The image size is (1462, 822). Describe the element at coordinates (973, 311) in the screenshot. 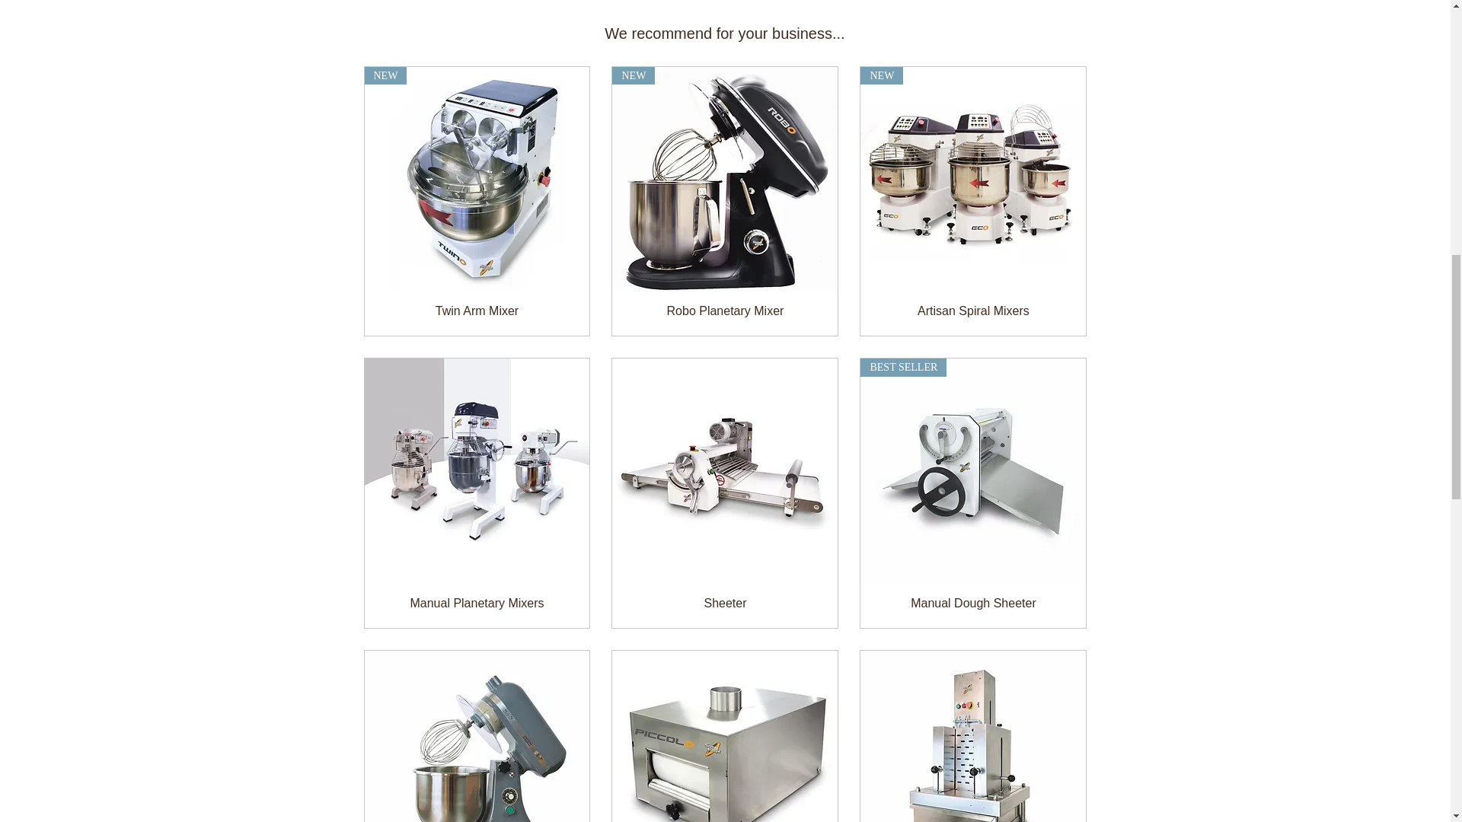

I see `Artisan Spiral Mixers` at that location.